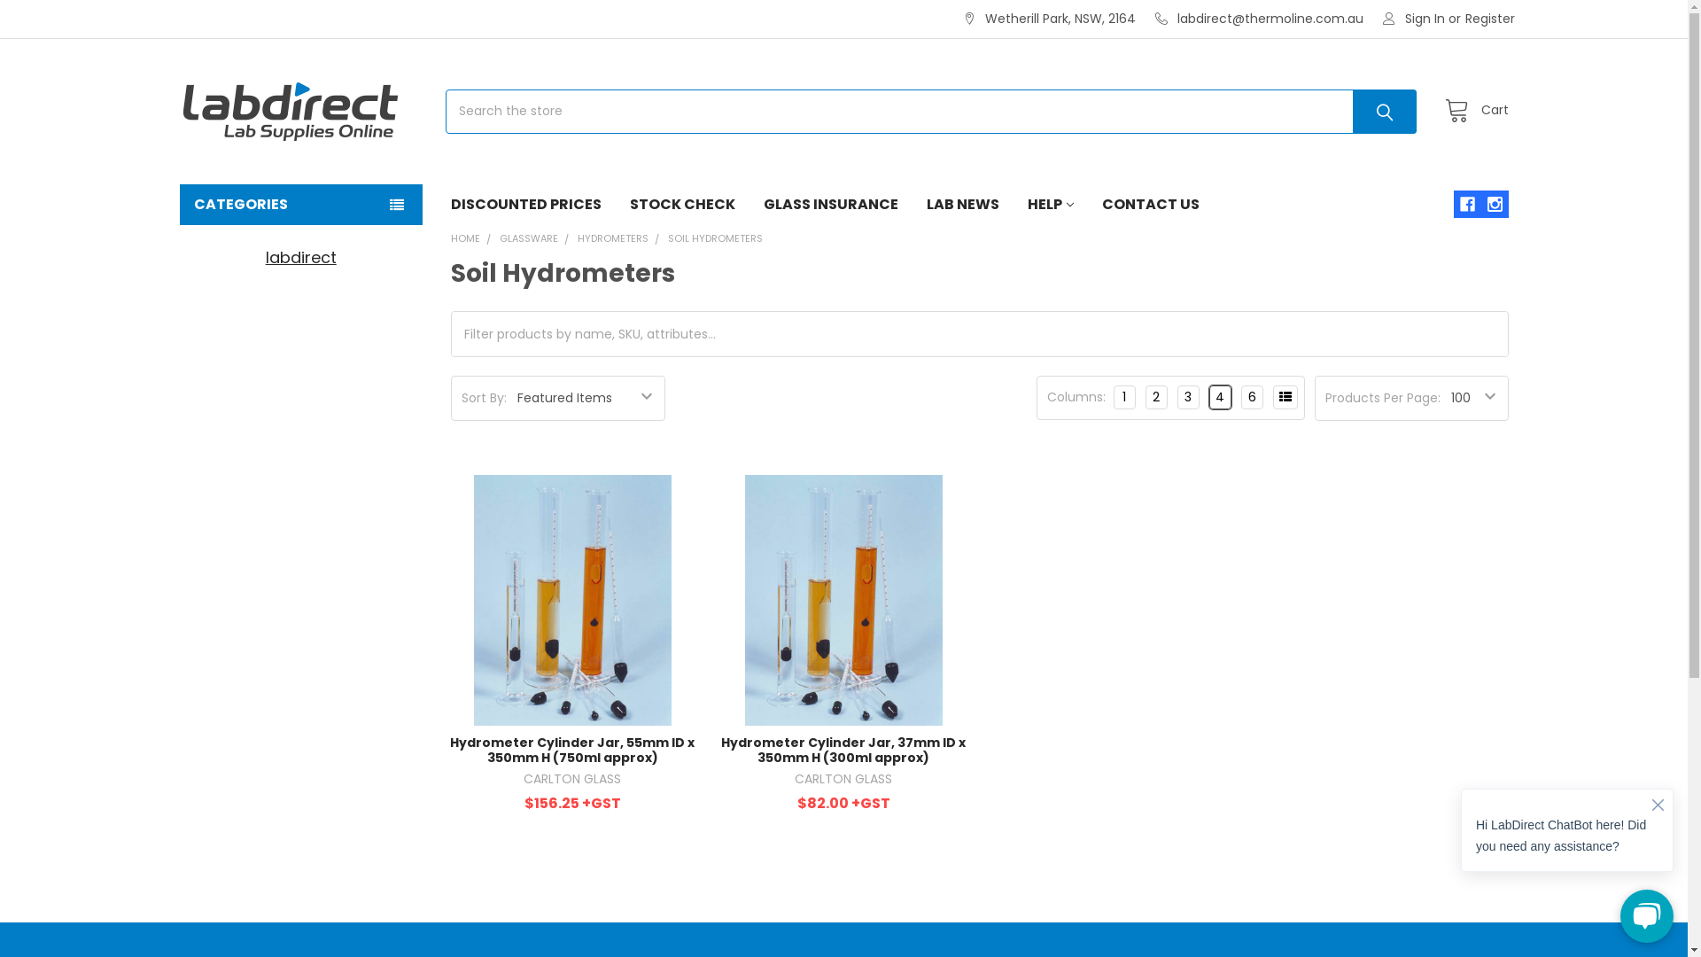 This screenshot has height=957, width=1701. I want to click on CATEGORIES, so click(300, 205).